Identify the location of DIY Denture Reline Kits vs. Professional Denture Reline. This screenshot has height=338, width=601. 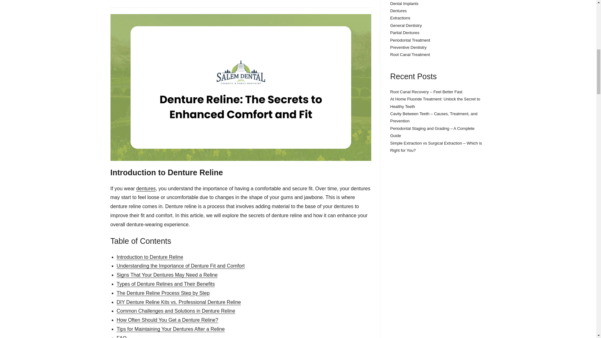
(178, 302).